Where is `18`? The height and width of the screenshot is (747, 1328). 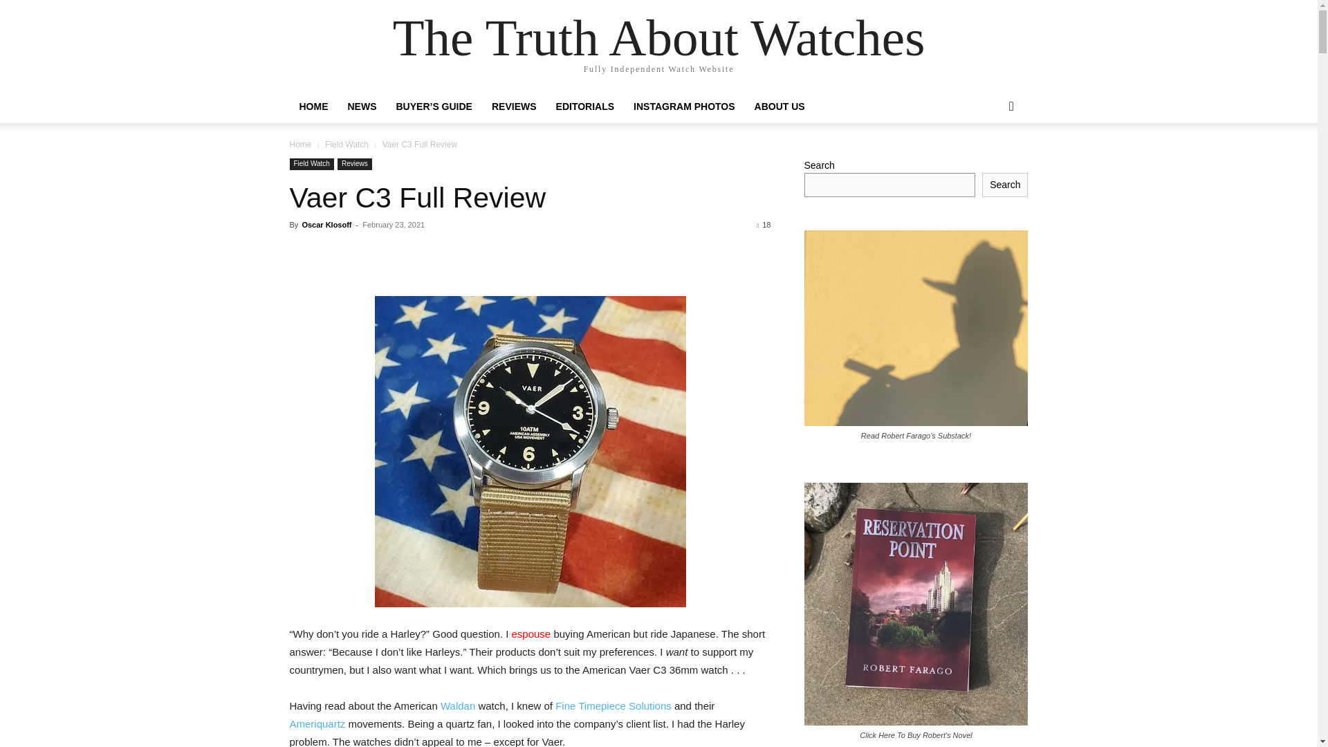 18 is located at coordinates (764, 224).